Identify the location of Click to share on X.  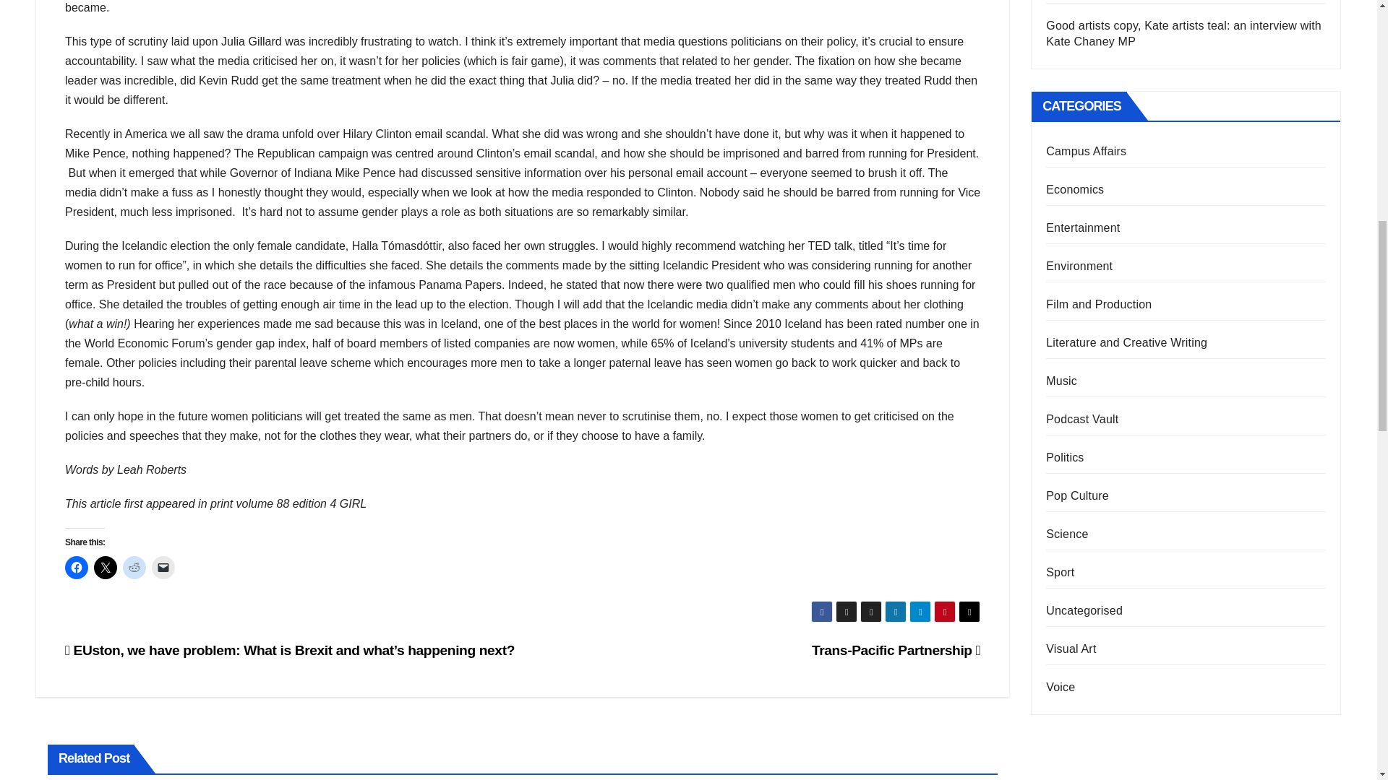
(106, 568).